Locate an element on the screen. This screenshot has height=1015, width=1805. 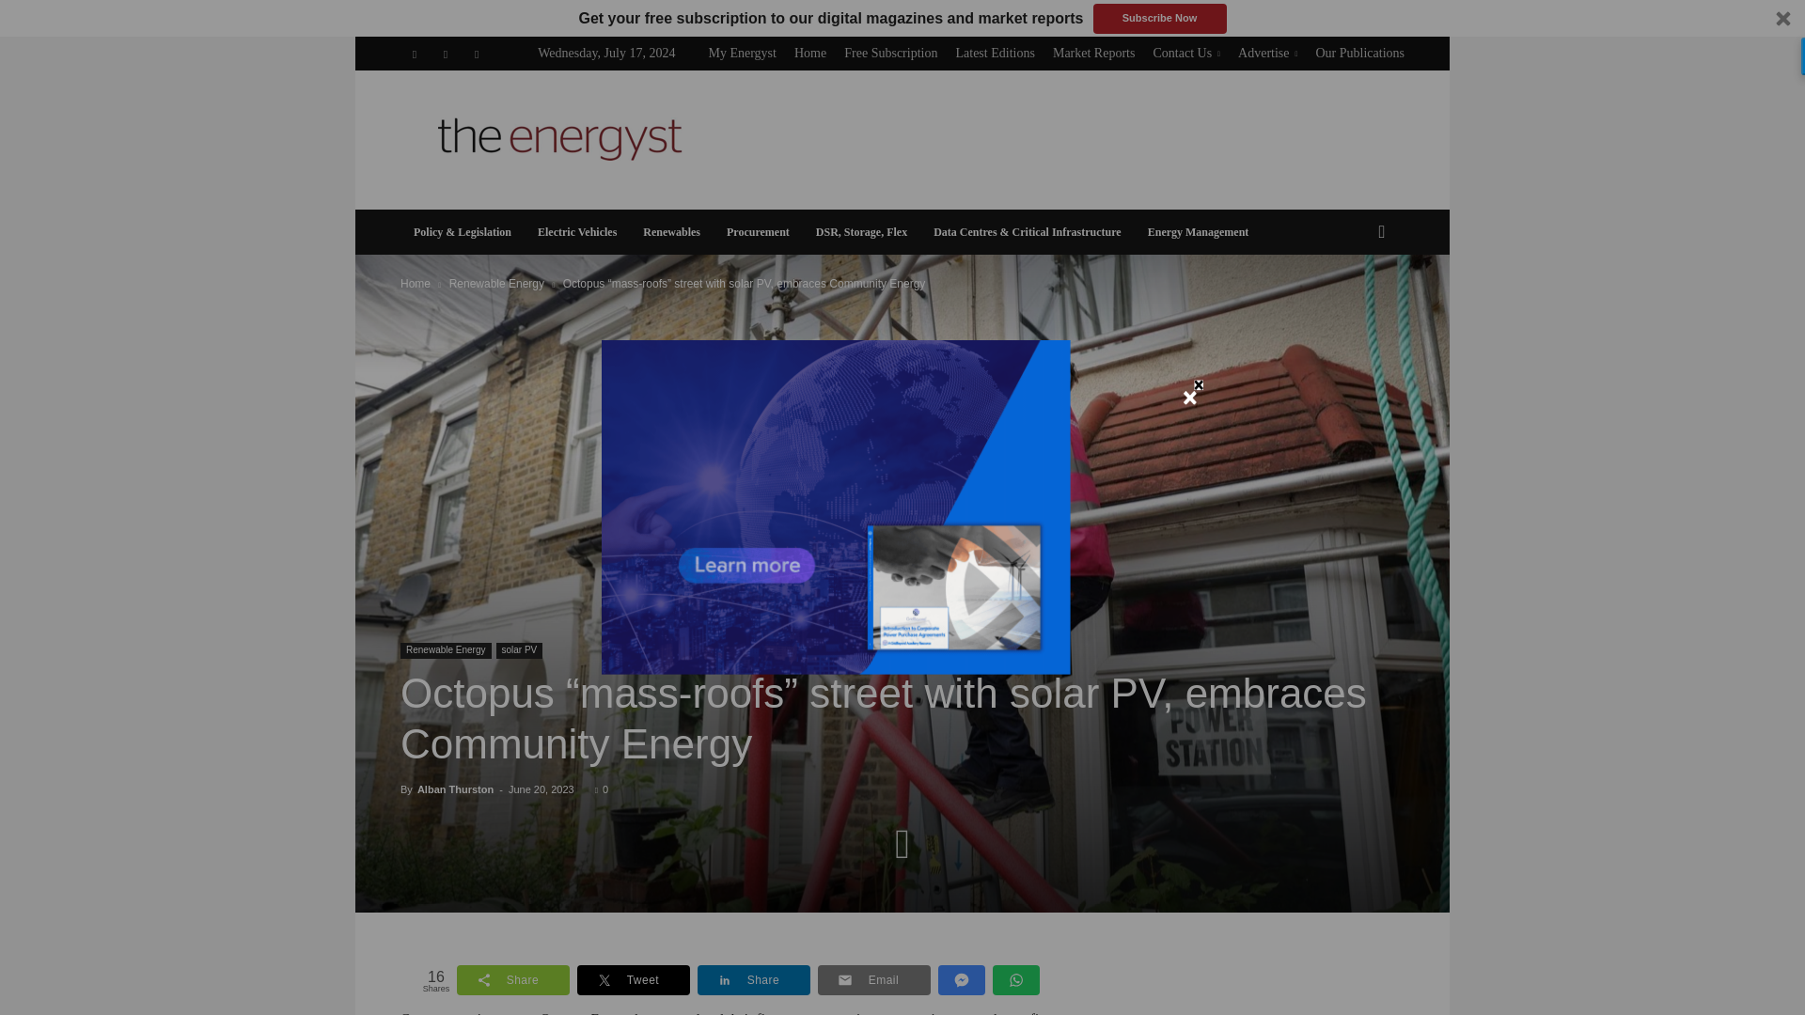
Home is located at coordinates (416, 283).